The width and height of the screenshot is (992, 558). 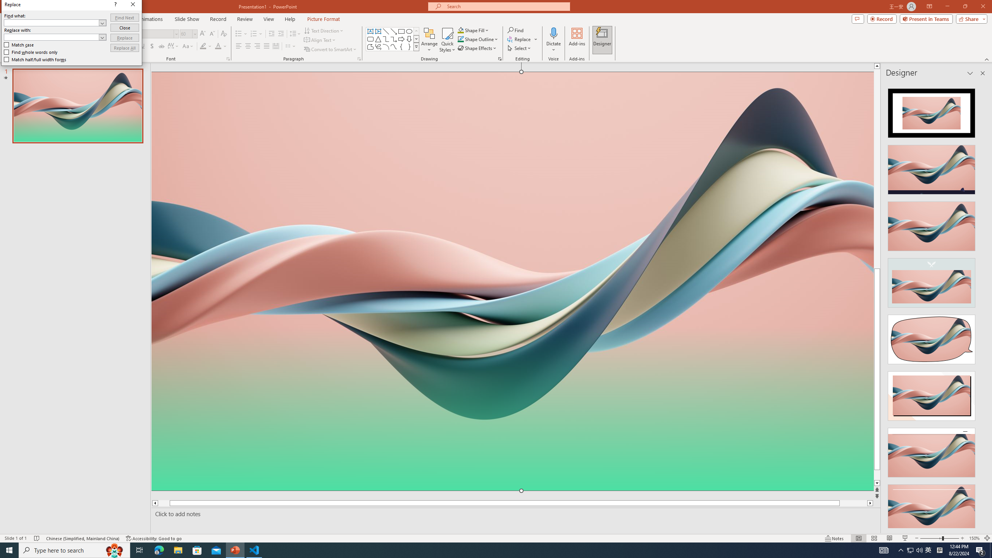 What do you see at coordinates (982, 305) in the screenshot?
I see `Class: NetUIScrollBar` at bounding box center [982, 305].